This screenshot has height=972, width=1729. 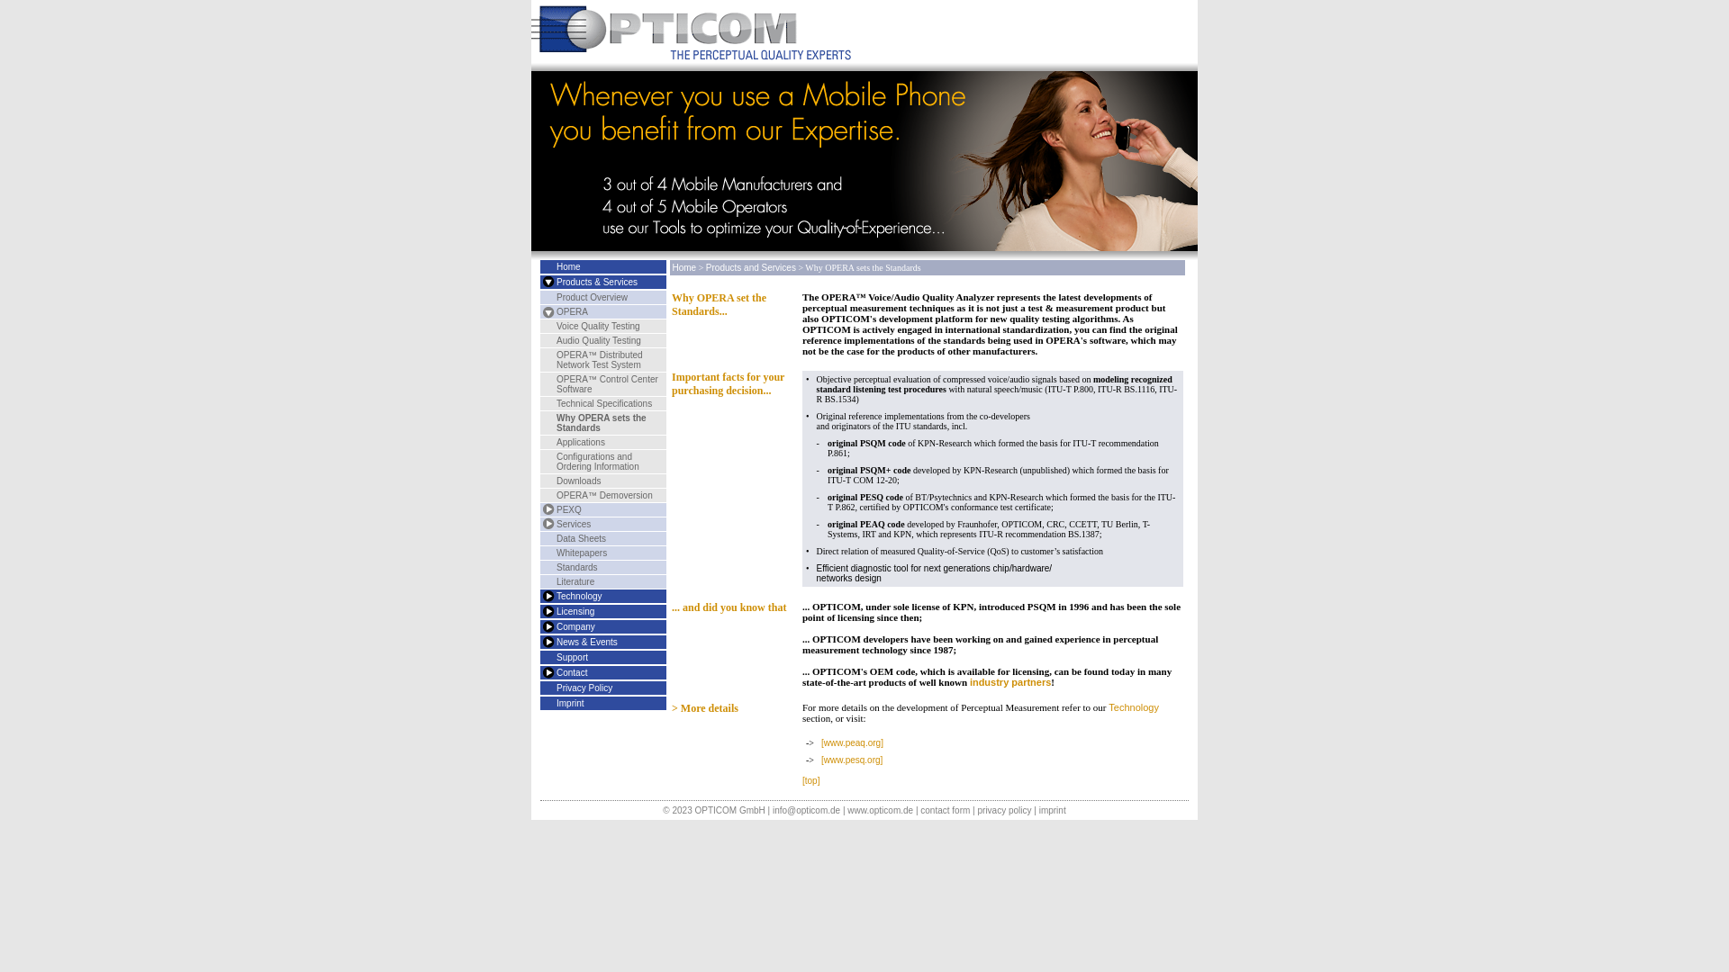 I want to click on Whitepapers, so click(x=582, y=553).